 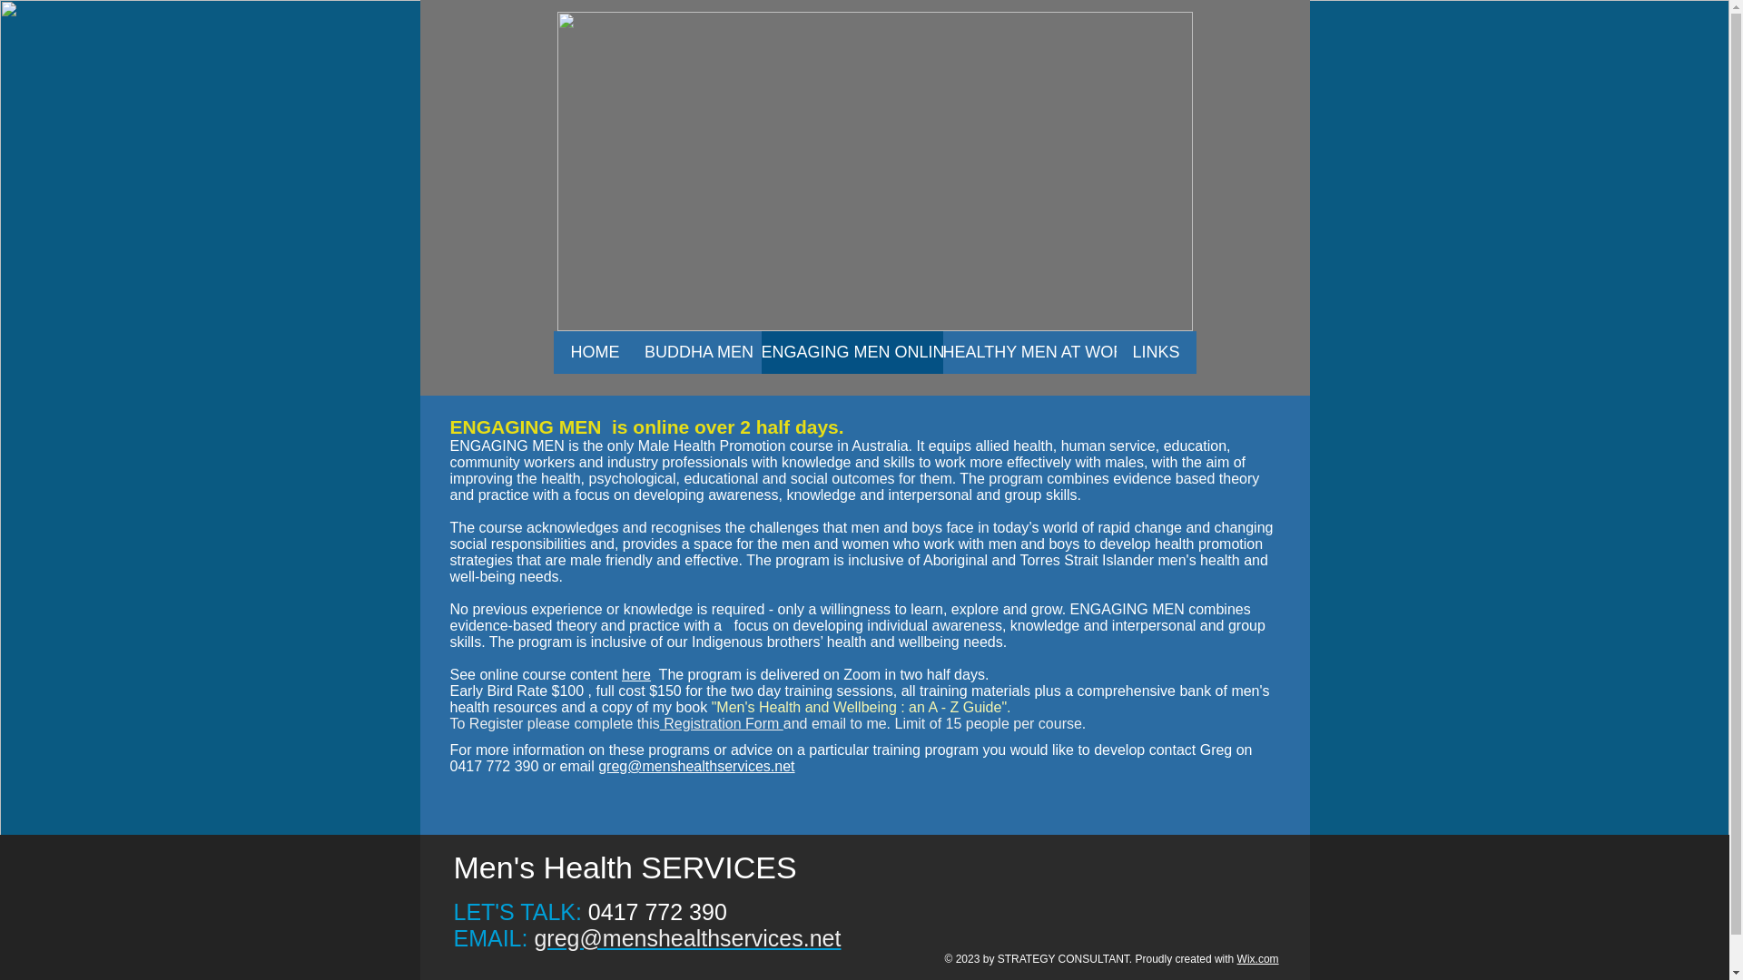 What do you see at coordinates (1029, 352) in the screenshot?
I see `HEALTHY MEN AT WORK` at bounding box center [1029, 352].